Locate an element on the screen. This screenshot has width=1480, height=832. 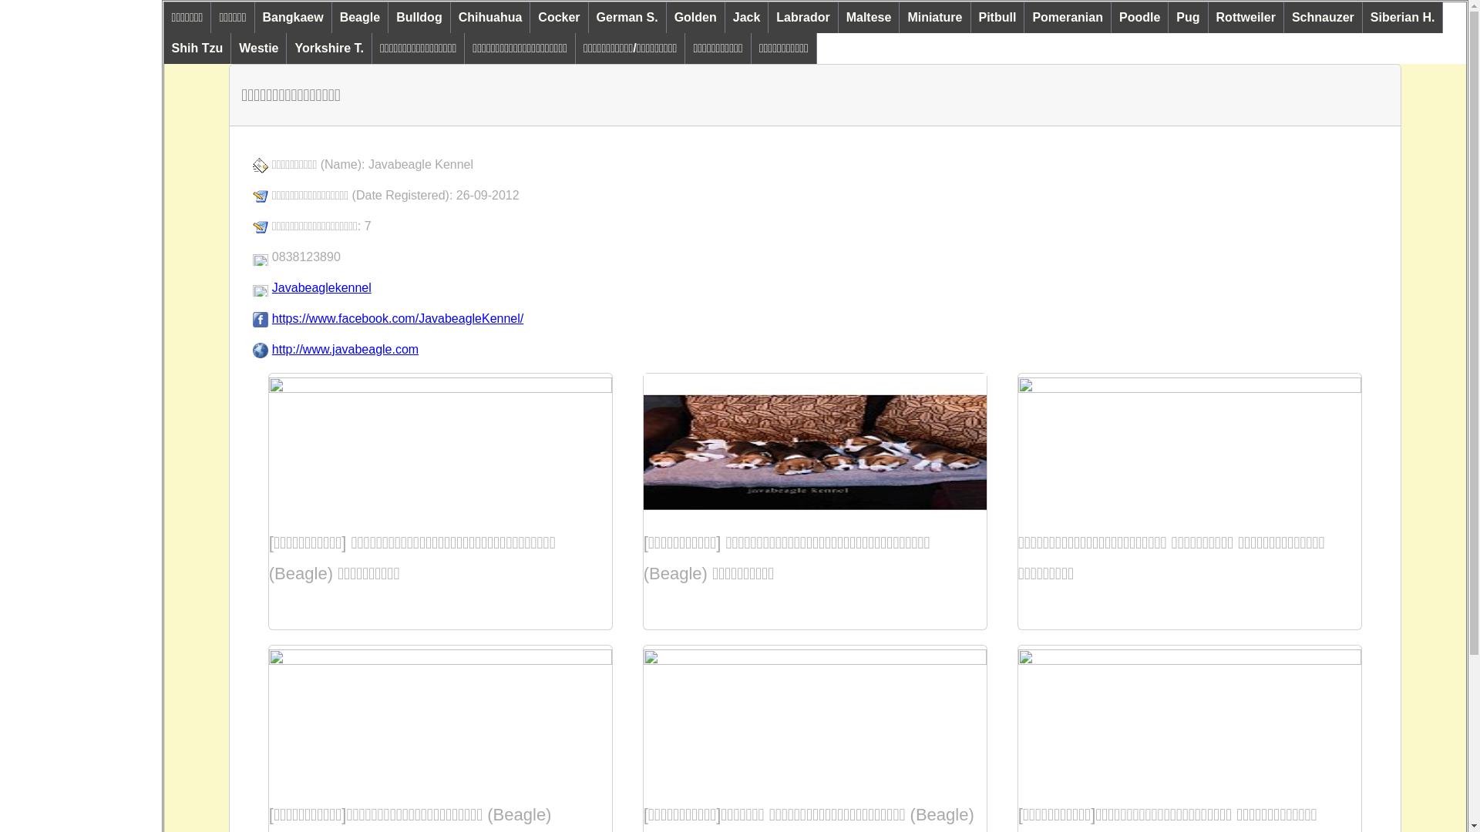
German S. is located at coordinates (627, 18).